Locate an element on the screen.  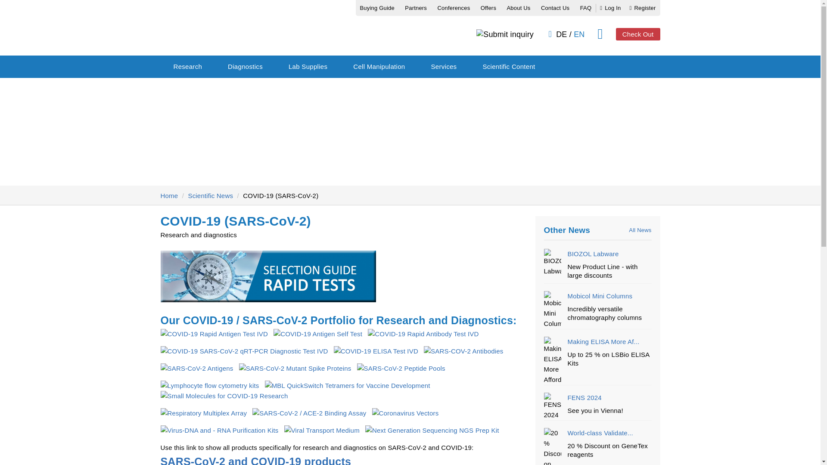
Services is located at coordinates (444, 66).